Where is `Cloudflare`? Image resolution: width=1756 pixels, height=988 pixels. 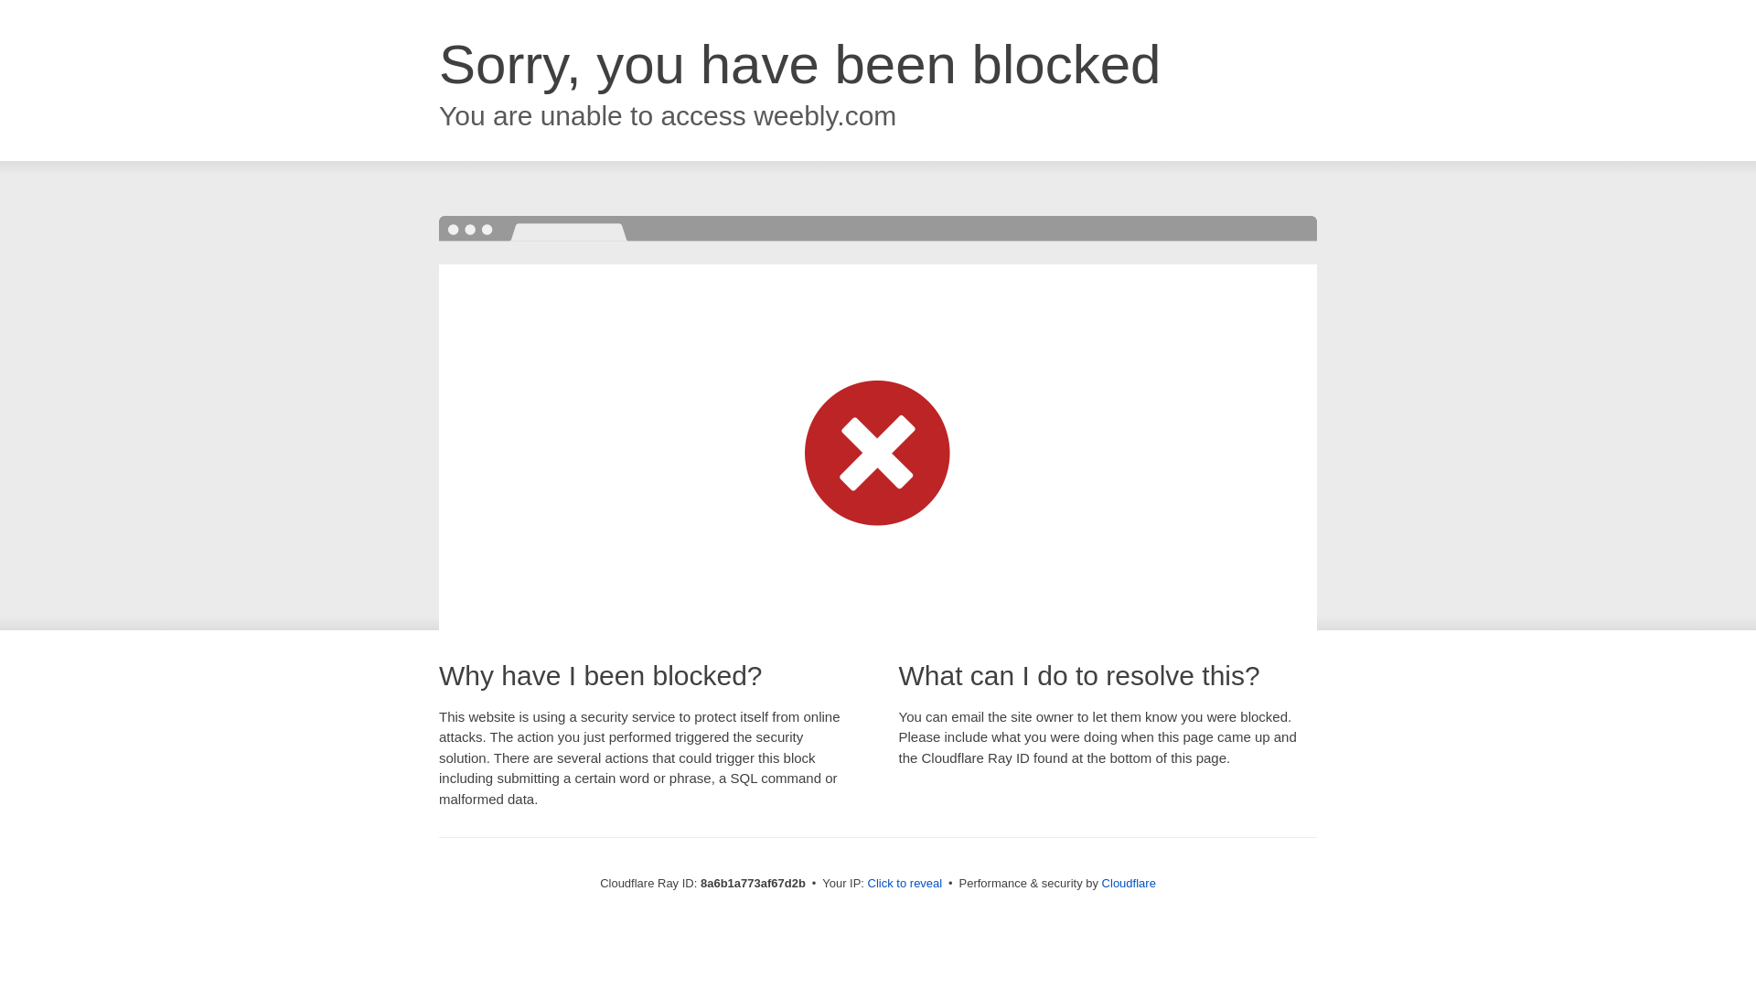 Cloudflare is located at coordinates (1129, 883).